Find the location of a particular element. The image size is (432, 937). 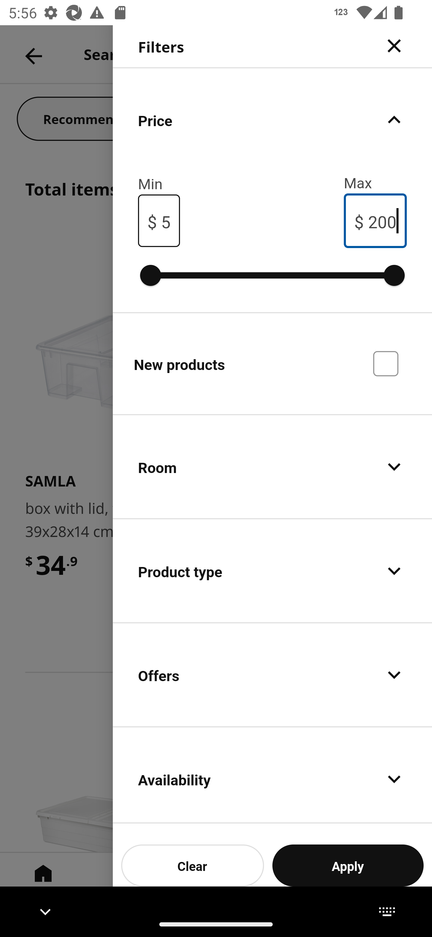

Room is located at coordinates (272, 467).